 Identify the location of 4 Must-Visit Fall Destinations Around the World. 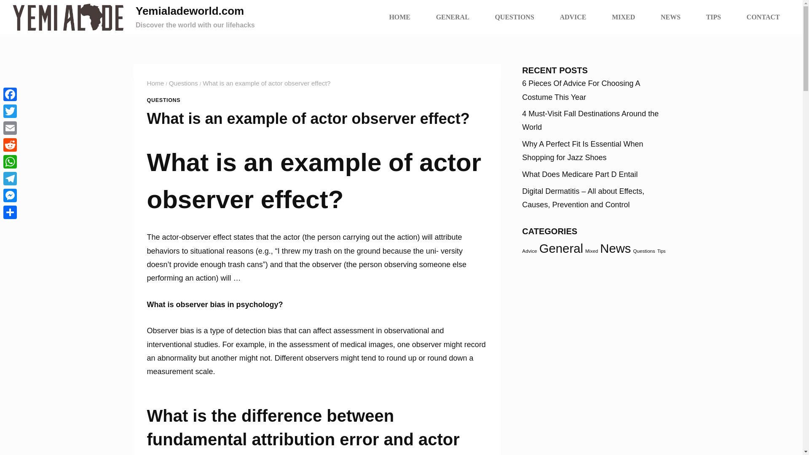
(155, 83).